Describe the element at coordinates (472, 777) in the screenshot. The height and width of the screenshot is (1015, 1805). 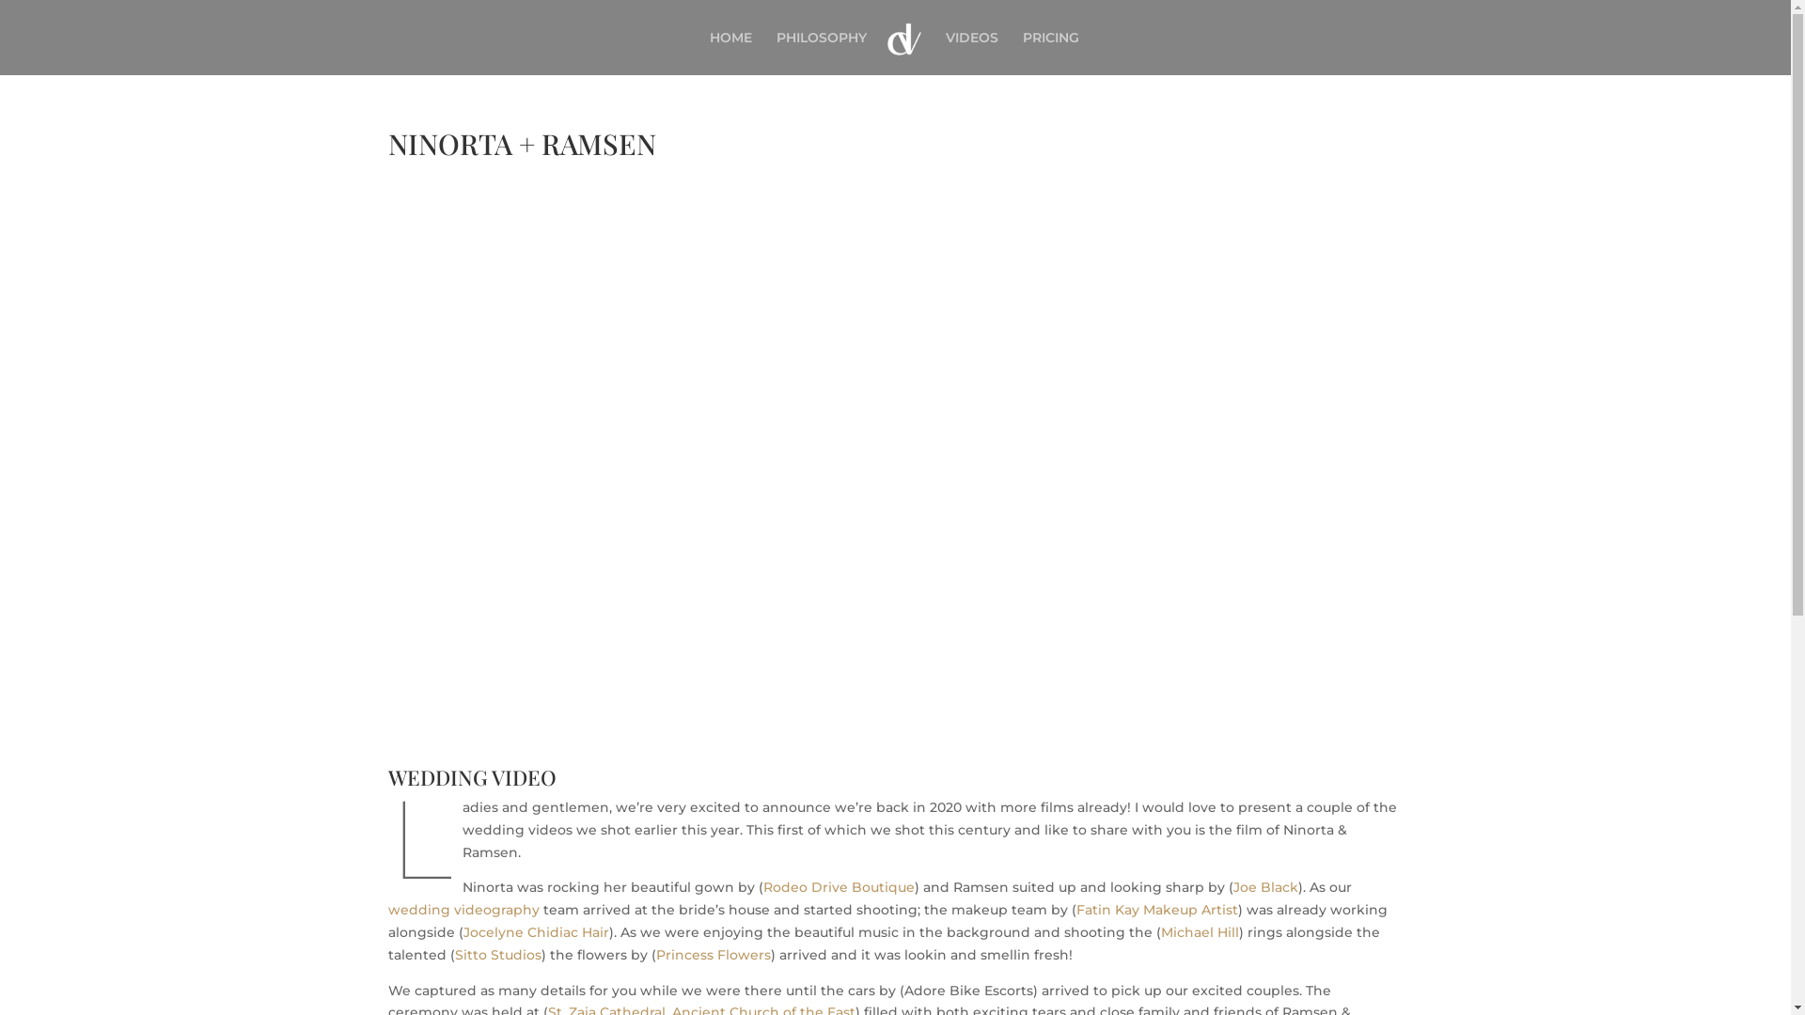
I see `WEDDING VIDEO` at that location.